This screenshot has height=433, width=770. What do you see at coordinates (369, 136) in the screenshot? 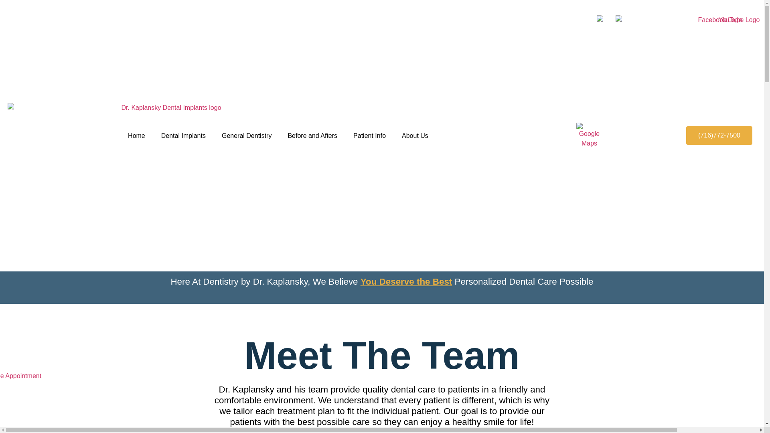
I see `Patient Info` at bounding box center [369, 136].